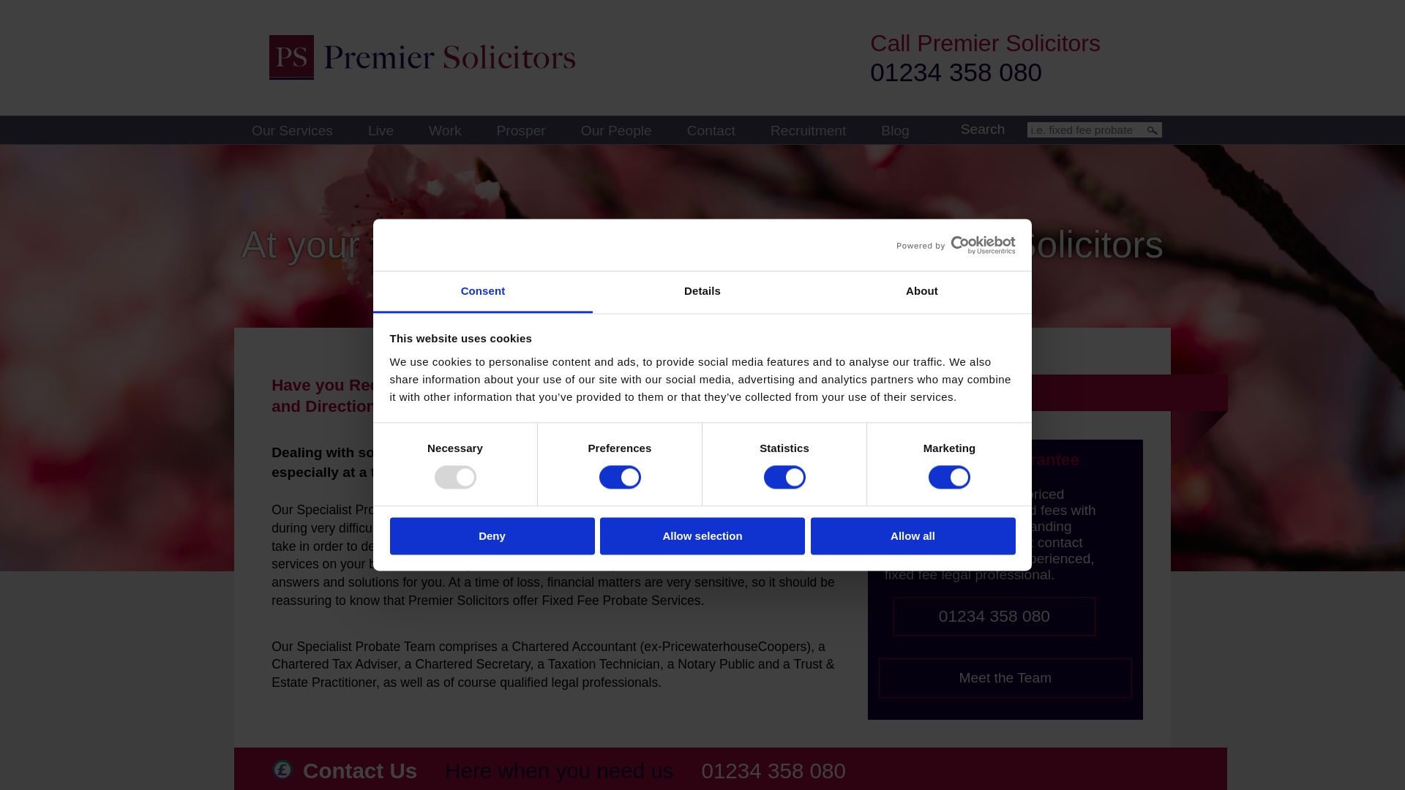 This screenshot has width=1405, height=790. What do you see at coordinates (913, 535) in the screenshot?
I see `Allow all` at bounding box center [913, 535].